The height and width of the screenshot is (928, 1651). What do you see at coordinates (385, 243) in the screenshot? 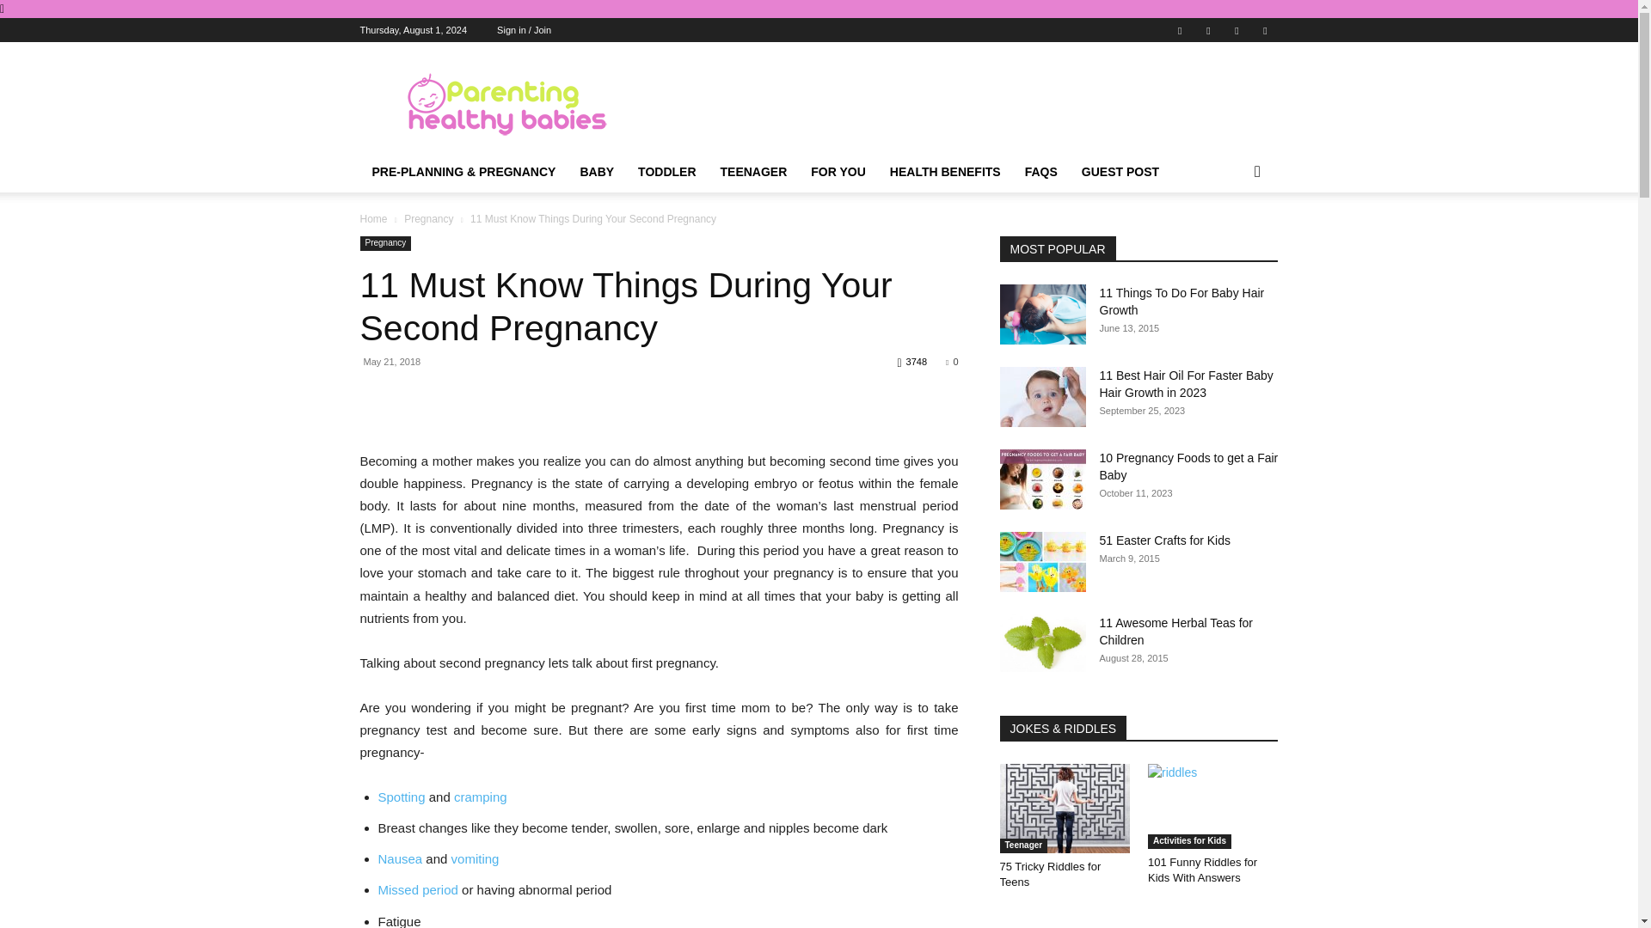
I see `Pregnancy` at bounding box center [385, 243].